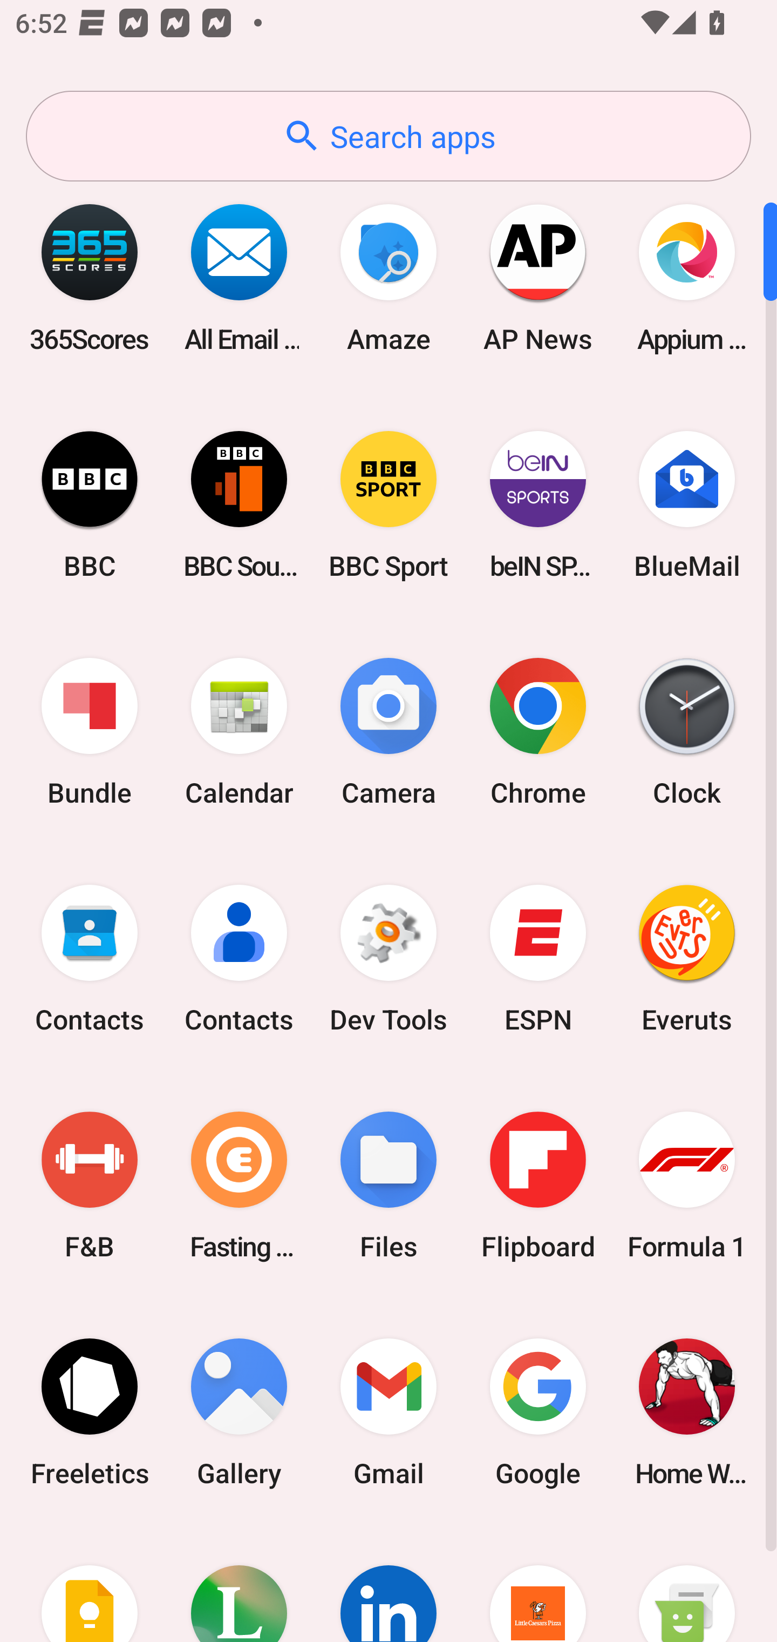  What do you see at coordinates (388, 136) in the screenshot?
I see `  Search apps` at bounding box center [388, 136].